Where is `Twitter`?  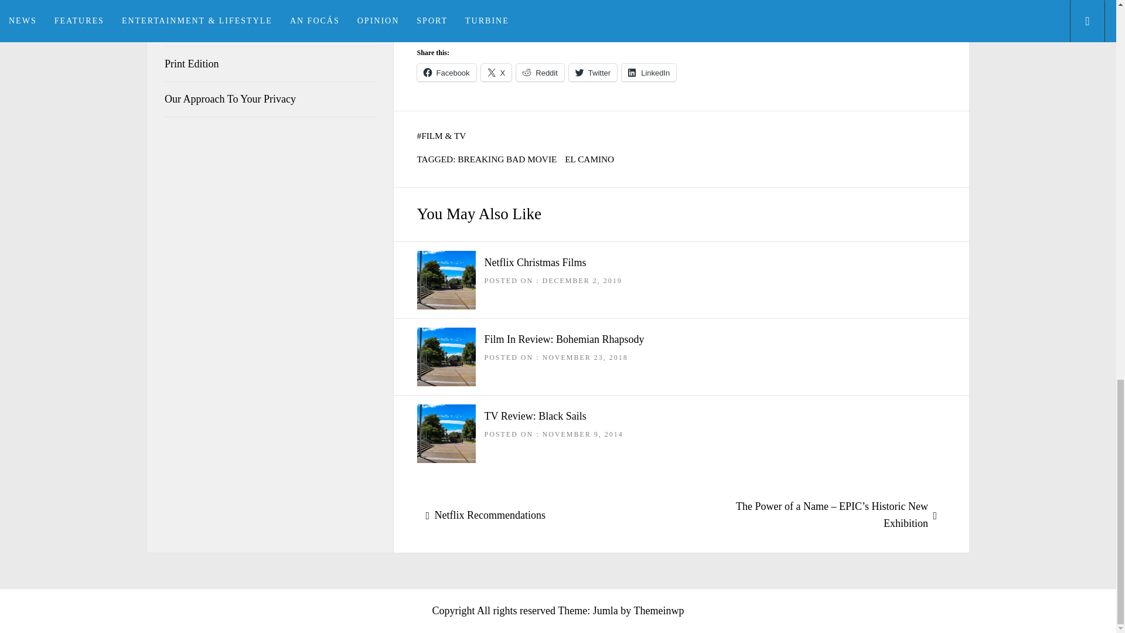
Twitter is located at coordinates (593, 73).